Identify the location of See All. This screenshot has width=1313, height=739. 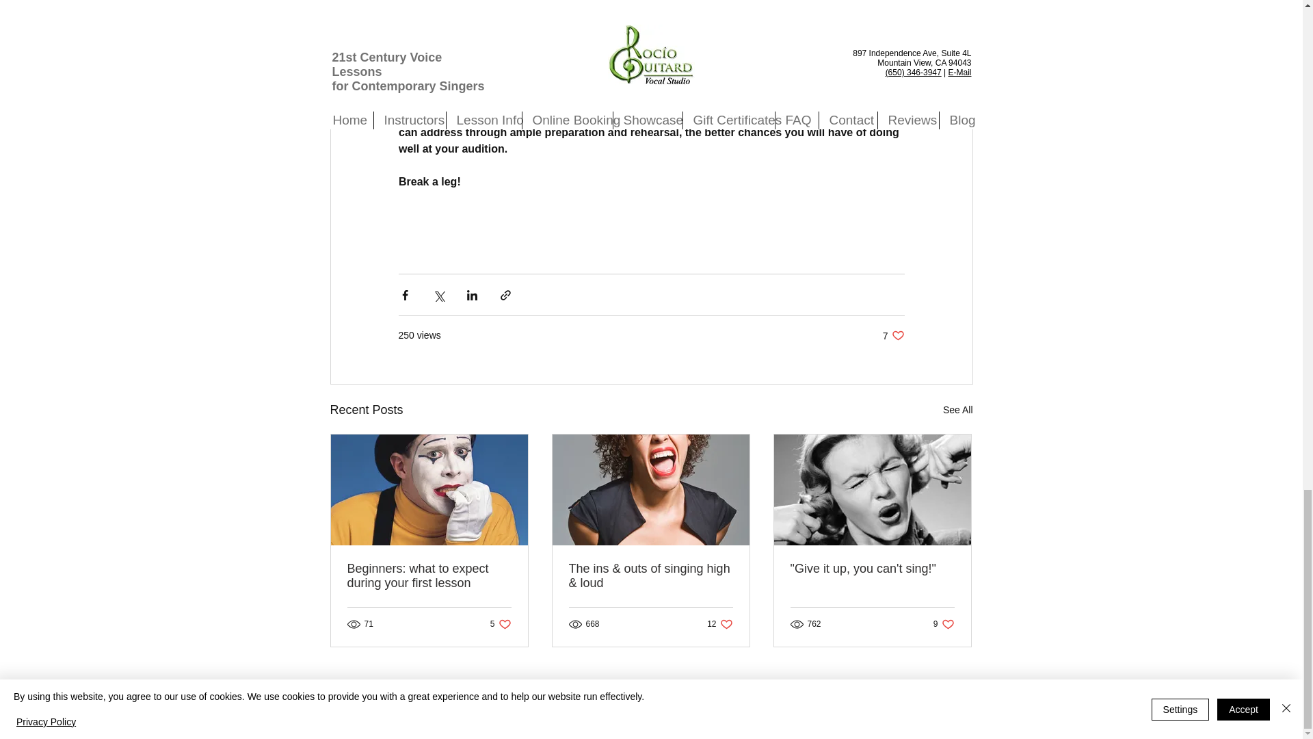
(501, 623).